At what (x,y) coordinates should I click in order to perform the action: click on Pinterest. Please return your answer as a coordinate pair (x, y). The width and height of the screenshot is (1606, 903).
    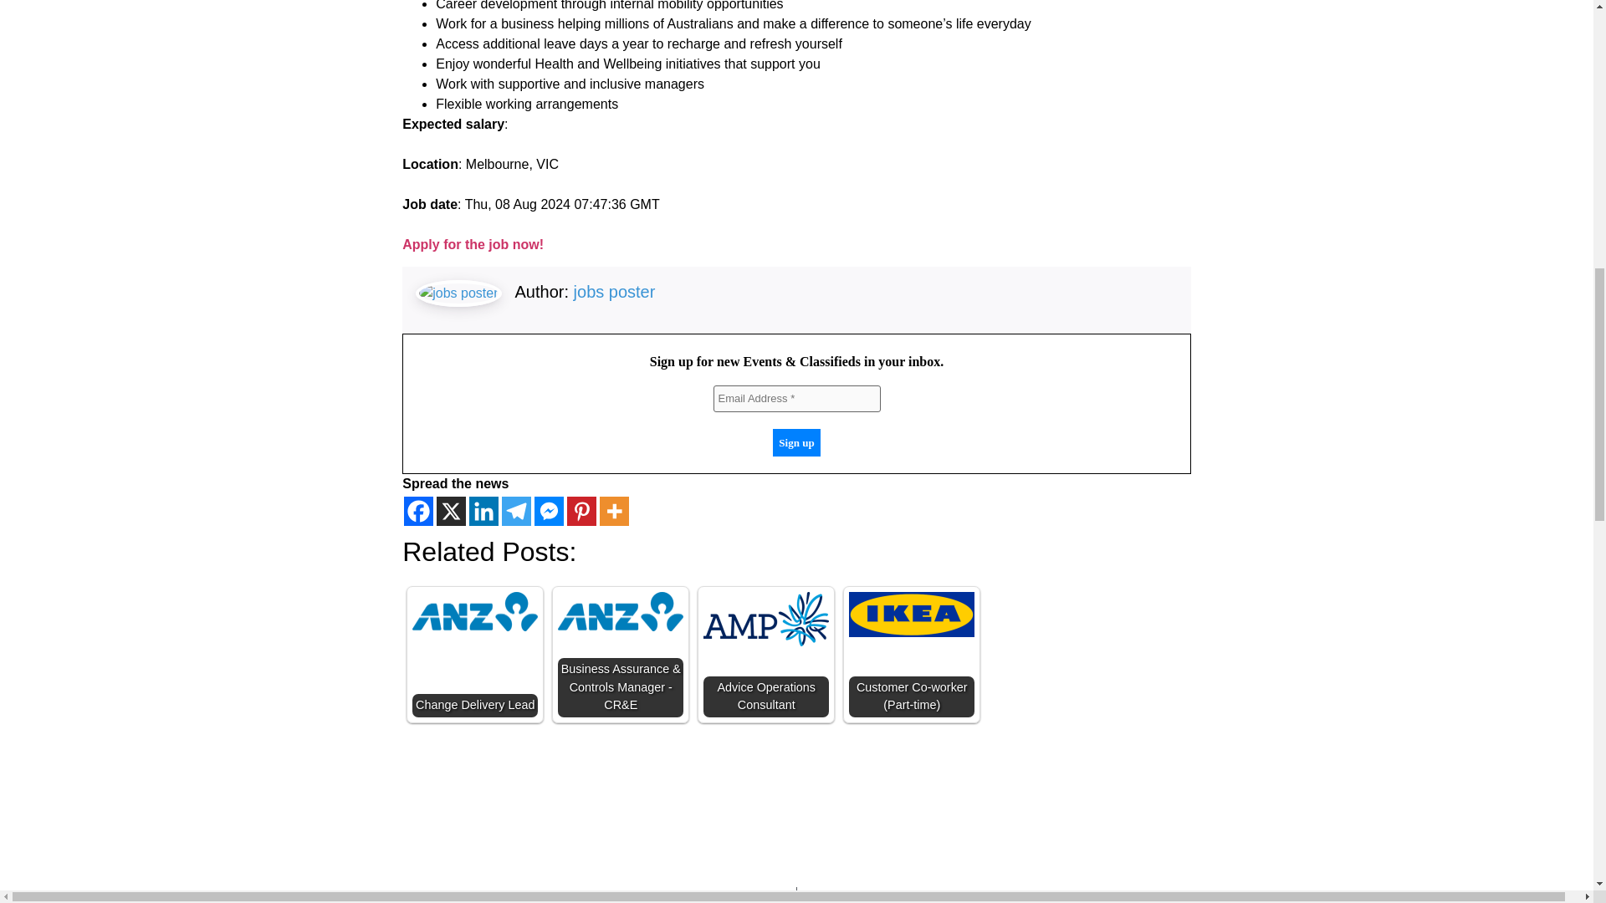
    Looking at the image, I should click on (581, 511).